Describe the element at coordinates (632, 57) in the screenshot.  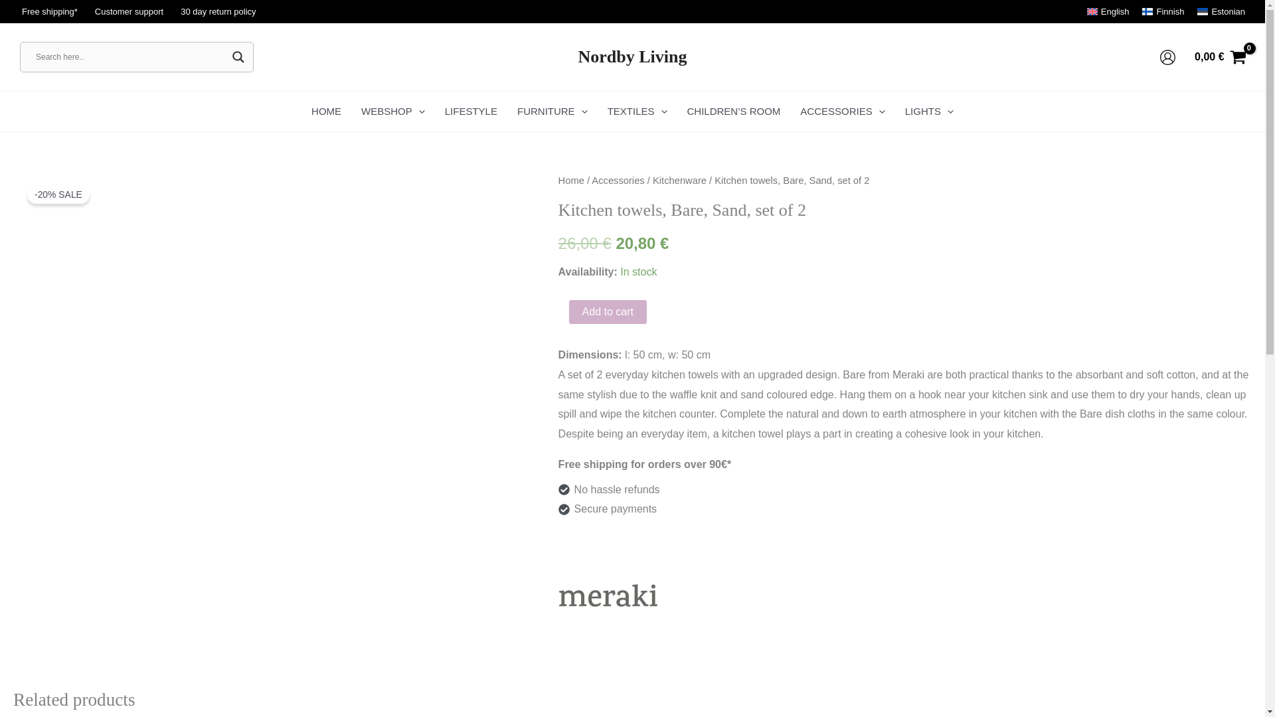
I see `Nordby Living` at that location.